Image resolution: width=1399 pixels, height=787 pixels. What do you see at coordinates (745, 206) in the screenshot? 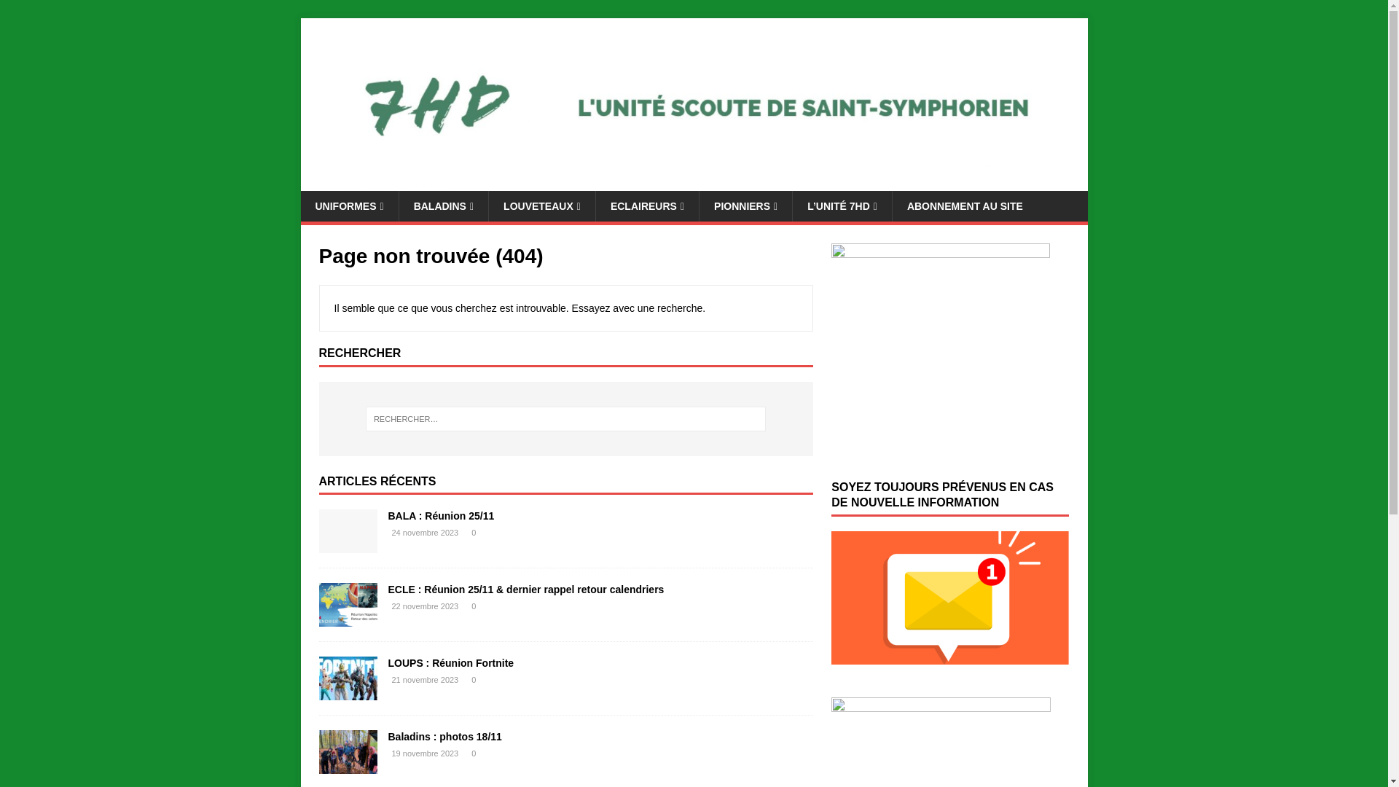
I see `PIONNIERS` at bounding box center [745, 206].